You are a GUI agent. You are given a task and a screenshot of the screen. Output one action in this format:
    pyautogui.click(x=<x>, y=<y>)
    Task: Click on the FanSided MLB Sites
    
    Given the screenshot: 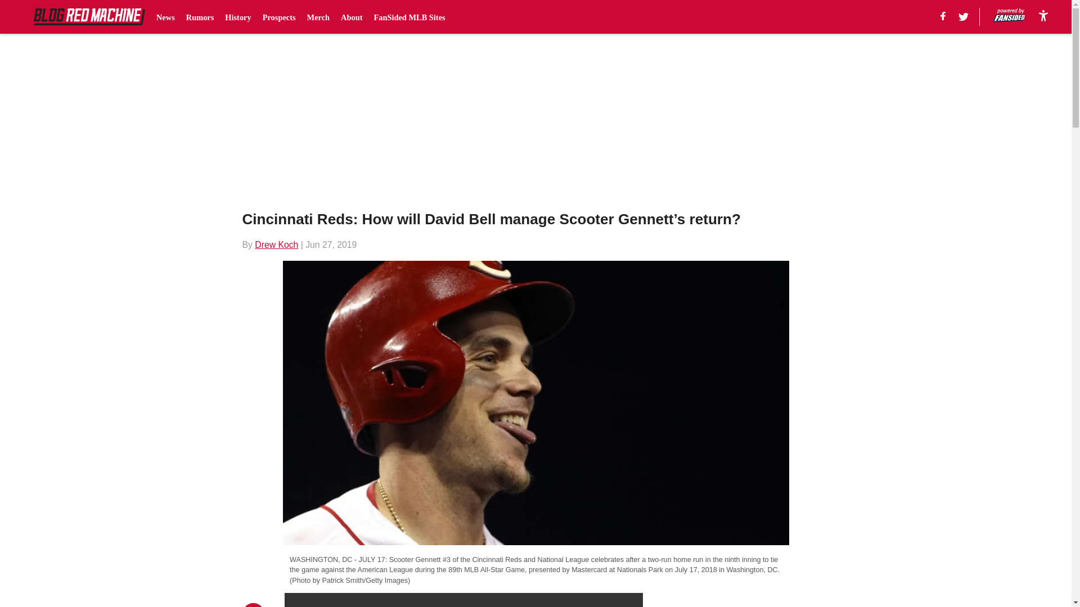 What is the action you would take?
    pyautogui.click(x=409, y=17)
    